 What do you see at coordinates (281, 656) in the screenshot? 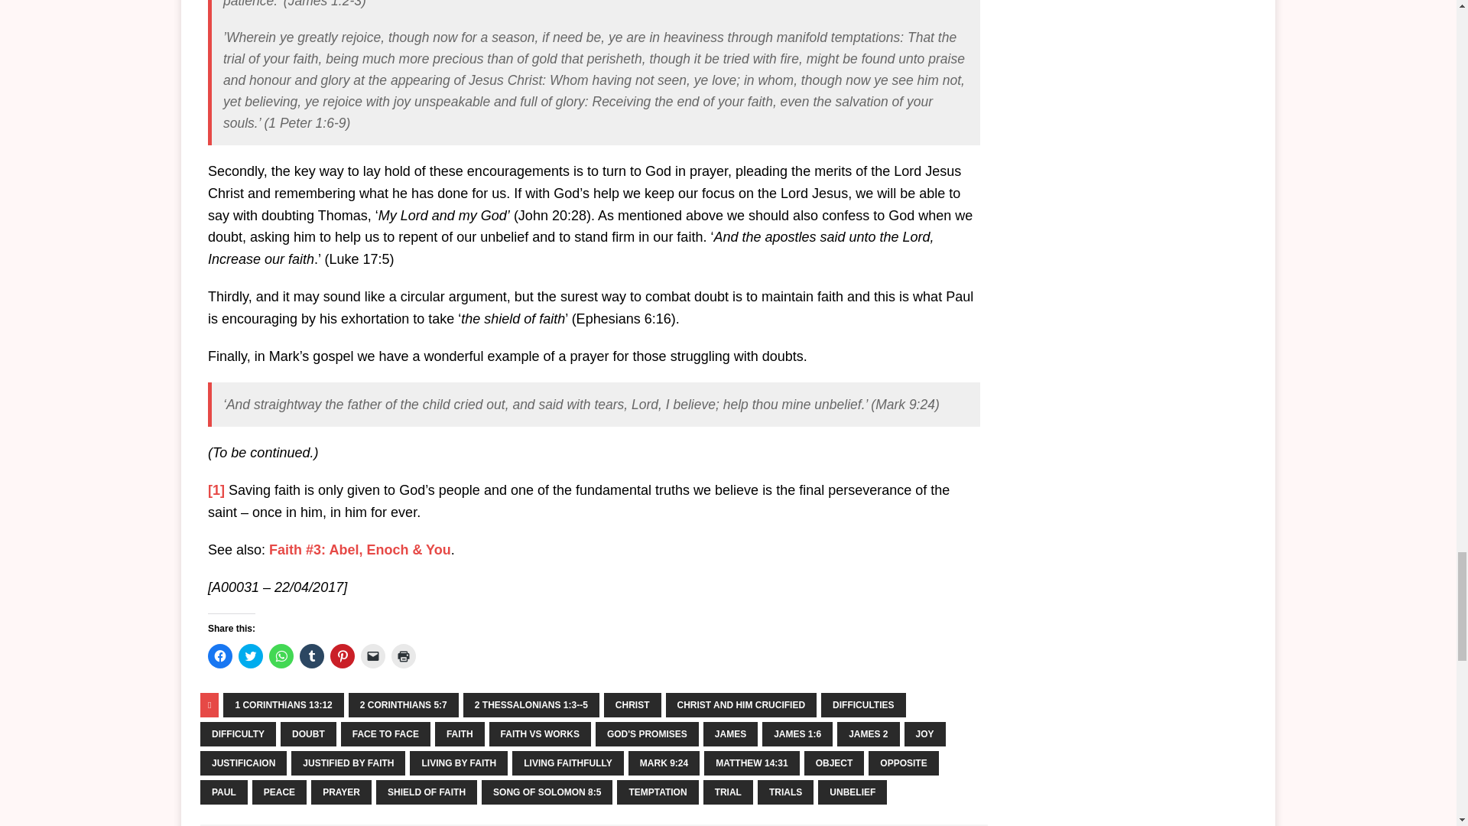
I see `Click to share on WhatsApp` at bounding box center [281, 656].